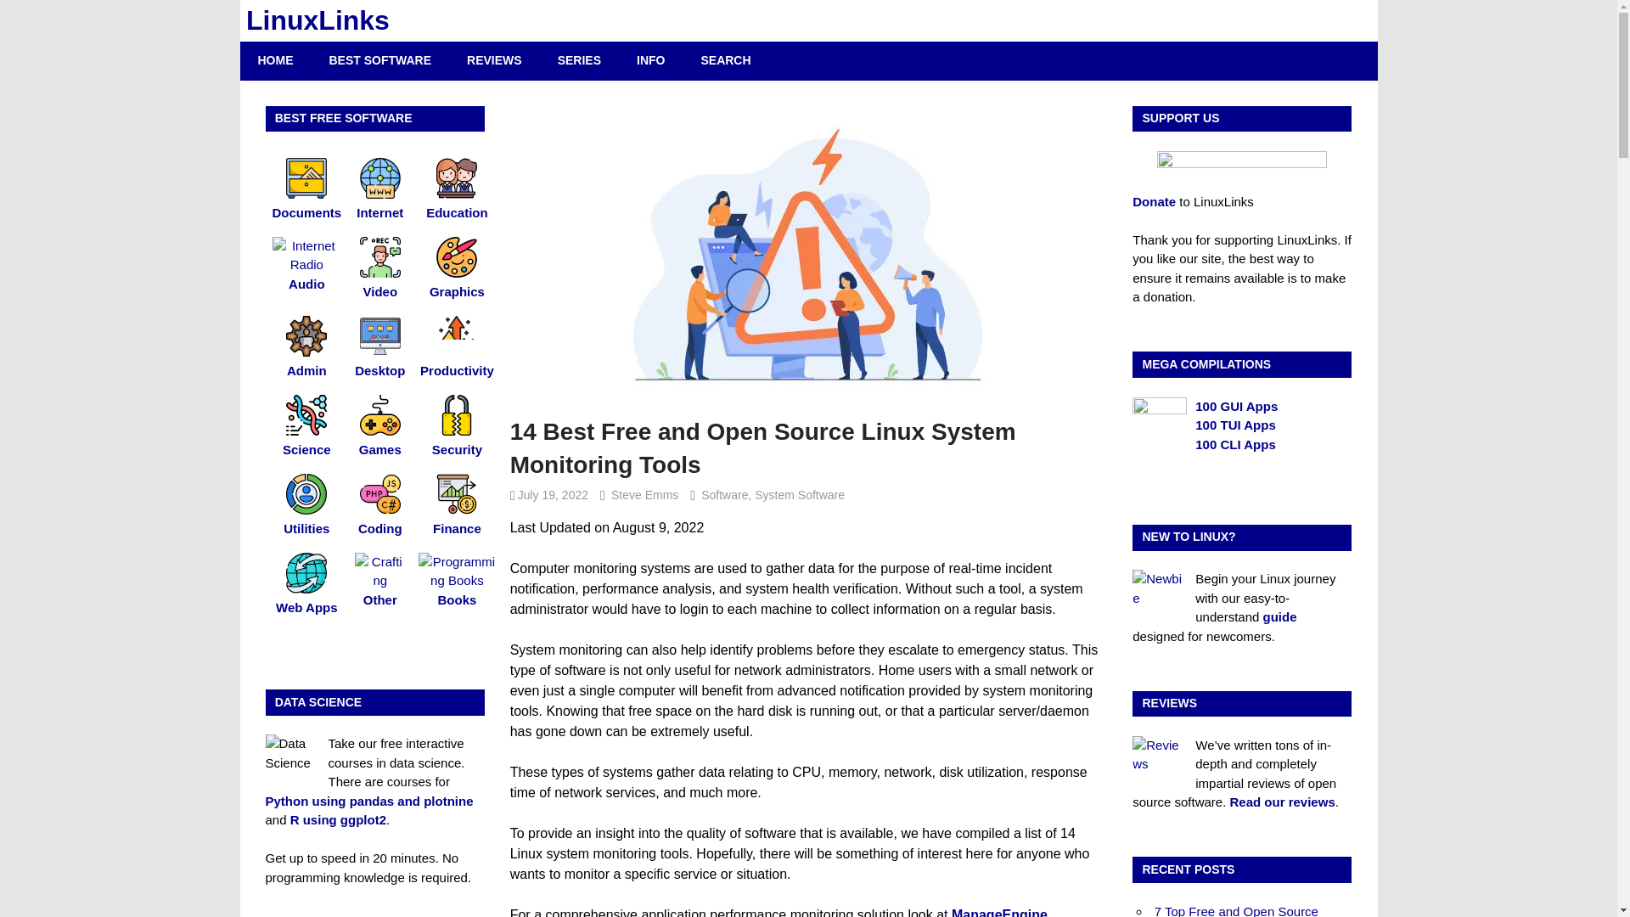  What do you see at coordinates (644, 494) in the screenshot?
I see `Steve Emms` at bounding box center [644, 494].